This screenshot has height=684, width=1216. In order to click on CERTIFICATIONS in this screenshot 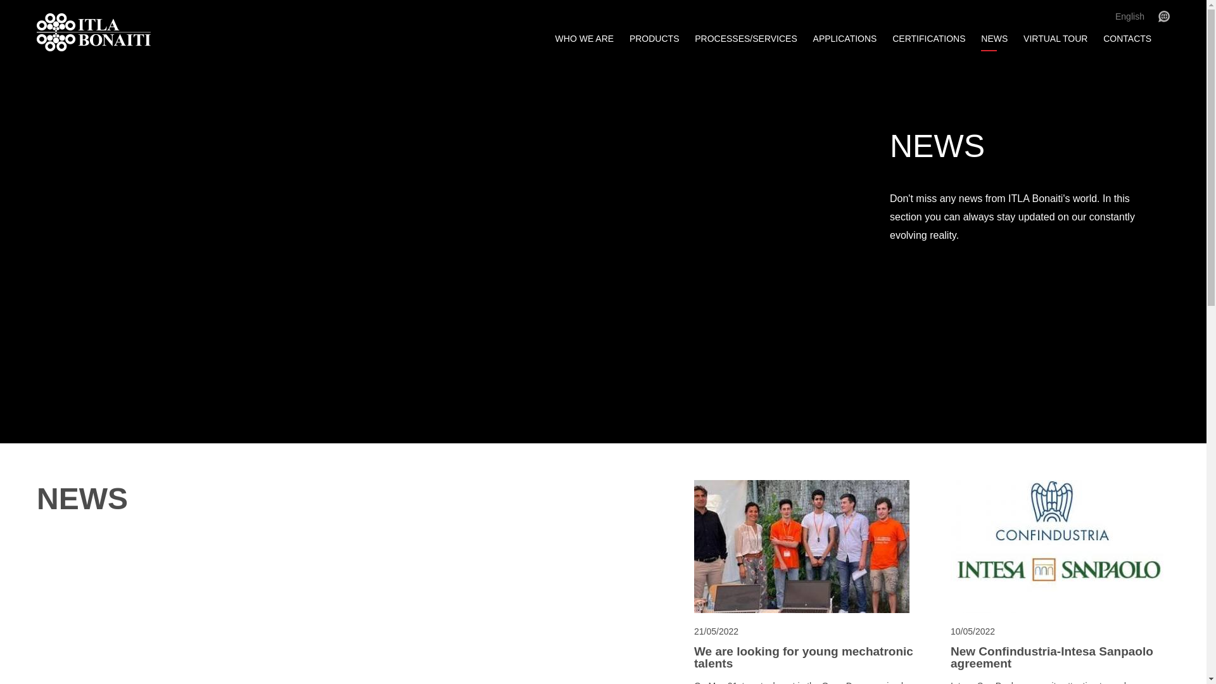, I will do `click(928, 39)`.